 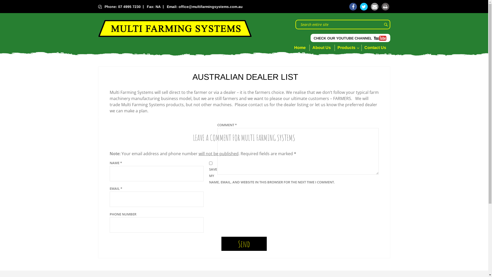 What do you see at coordinates (376, 48) in the screenshot?
I see `Contact Us` at bounding box center [376, 48].